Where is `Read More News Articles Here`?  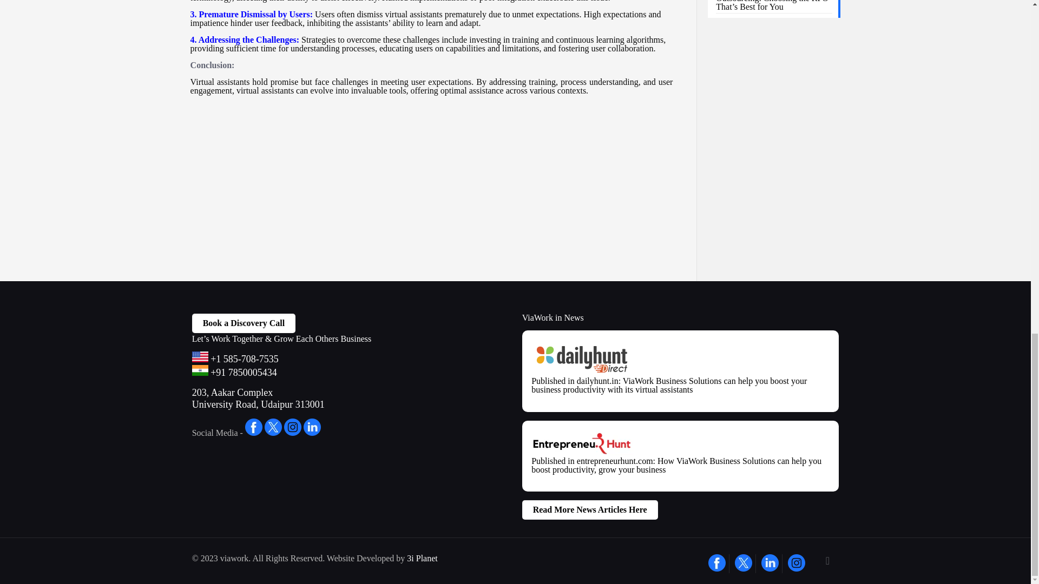
Read More News Articles Here is located at coordinates (590, 509).